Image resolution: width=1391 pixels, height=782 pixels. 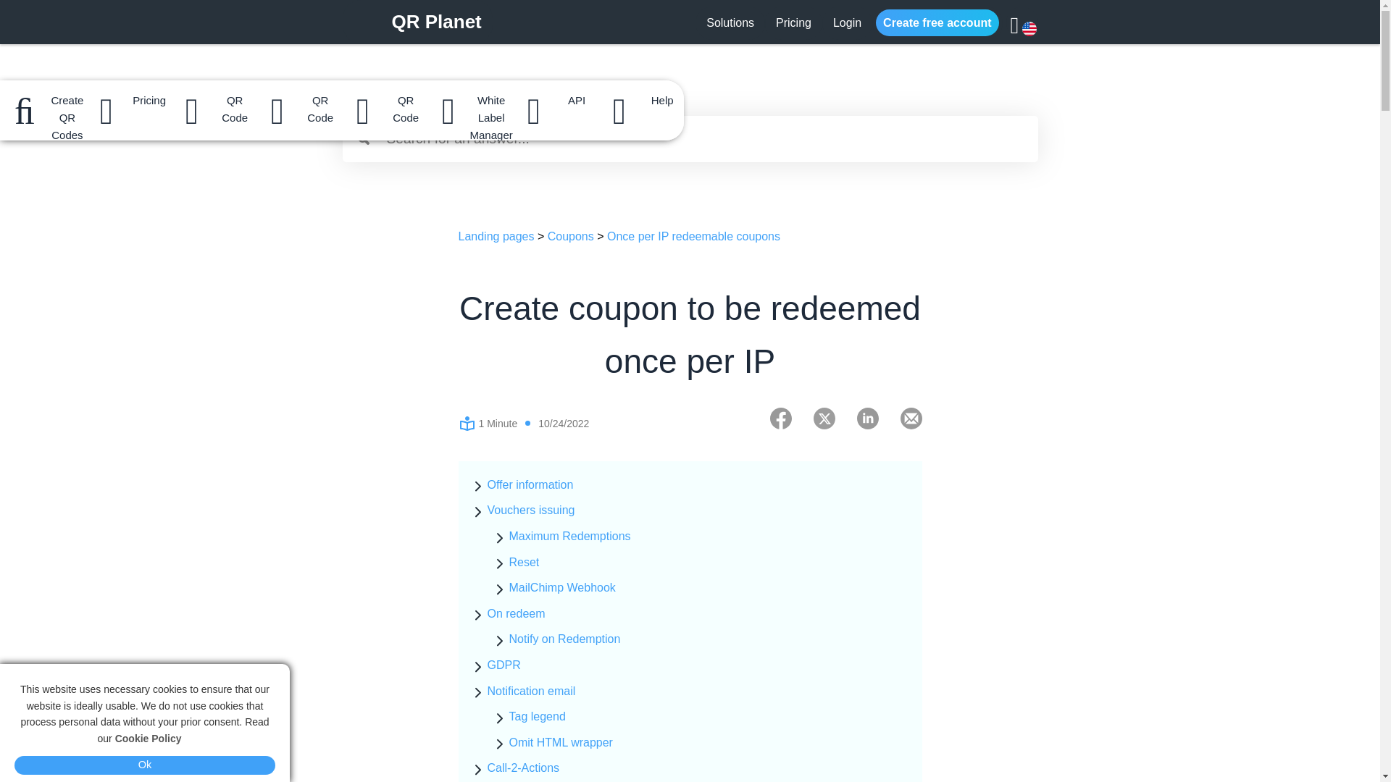 I want to click on Ok, so click(x=145, y=765).